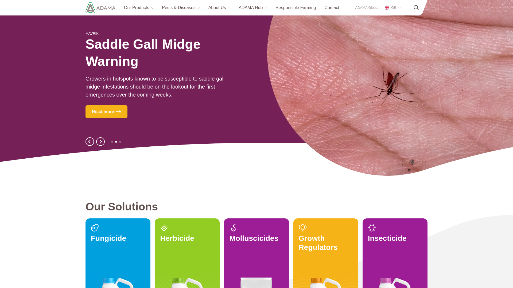  I want to click on ADAMA Global, so click(367, 7).